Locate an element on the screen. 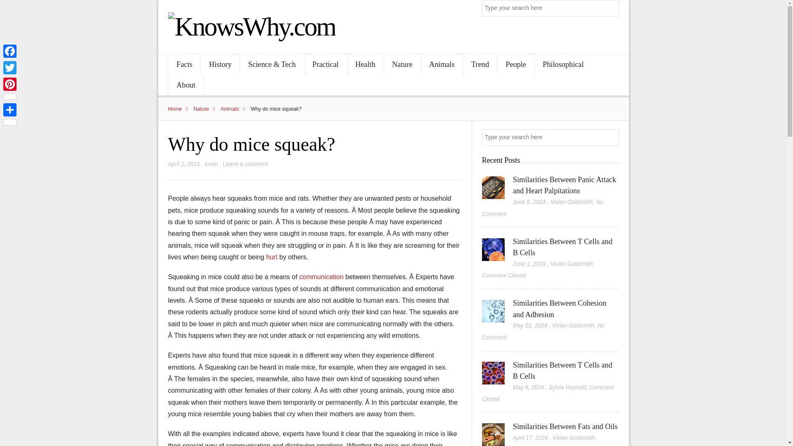 Image resolution: width=793 pixels, height=446 pixels. erwin is located at coordinates (211, 164).